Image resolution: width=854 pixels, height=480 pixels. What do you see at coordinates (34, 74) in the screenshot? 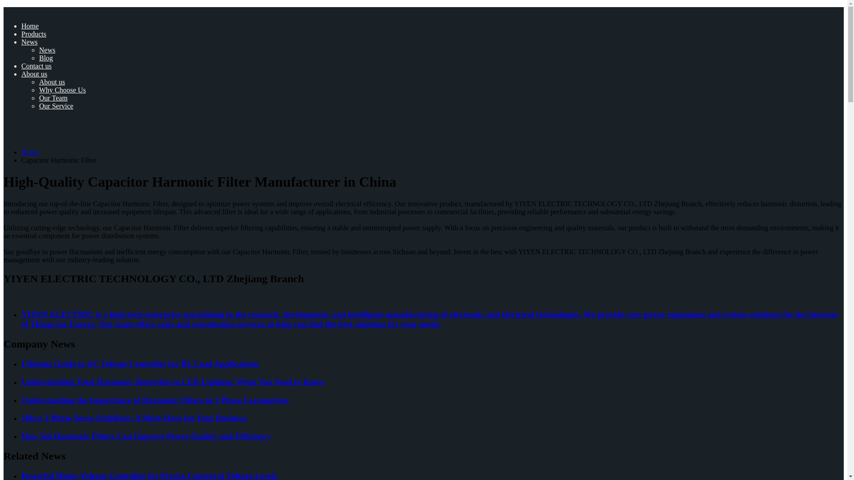
I see `About us` at bounding box center [34, 74].